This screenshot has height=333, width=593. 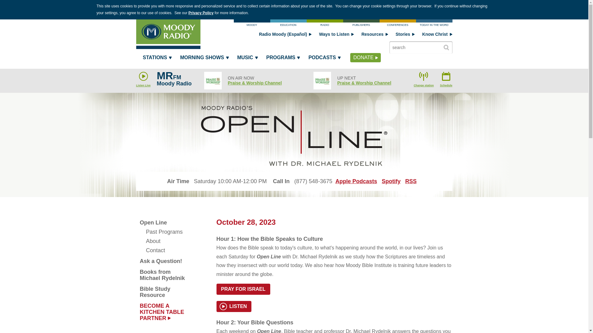 What do you see at coordinates (164, 223) in the screenshot?
I see `Open Line` at bounding box center [164, 223].